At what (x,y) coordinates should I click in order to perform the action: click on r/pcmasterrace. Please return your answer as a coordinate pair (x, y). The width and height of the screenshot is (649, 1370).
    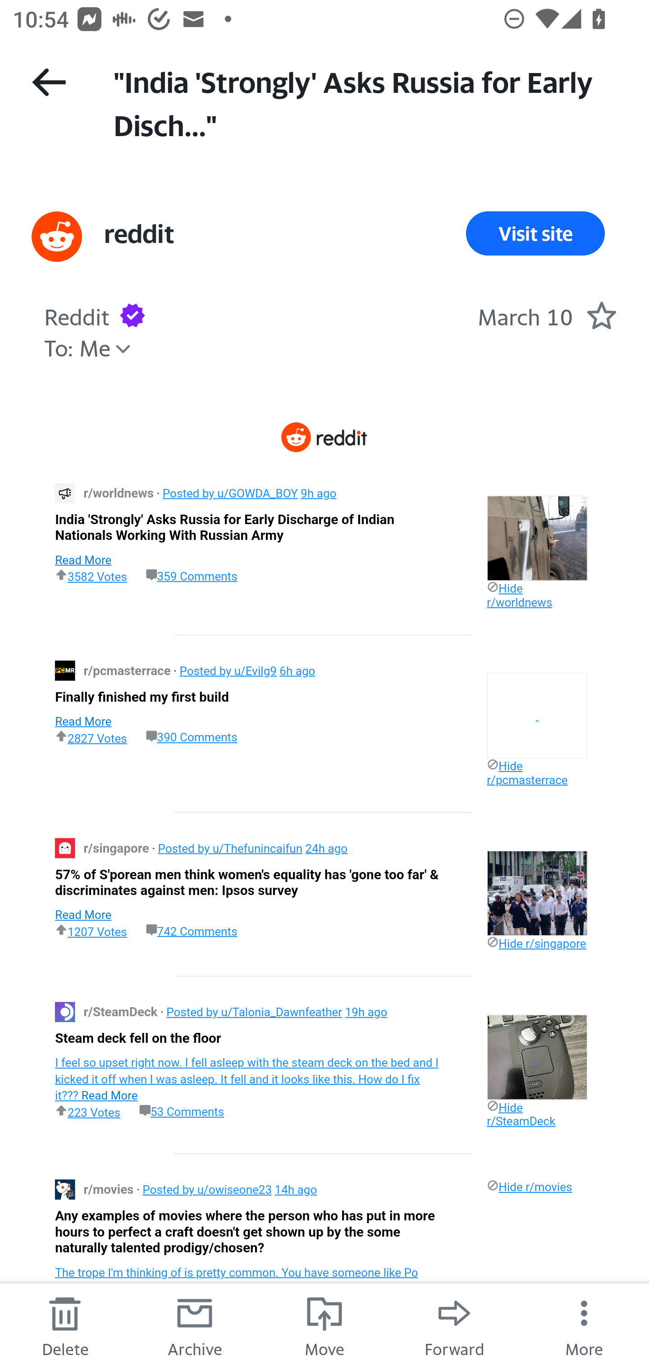
    Looking at the image, I should click on (129, 671).